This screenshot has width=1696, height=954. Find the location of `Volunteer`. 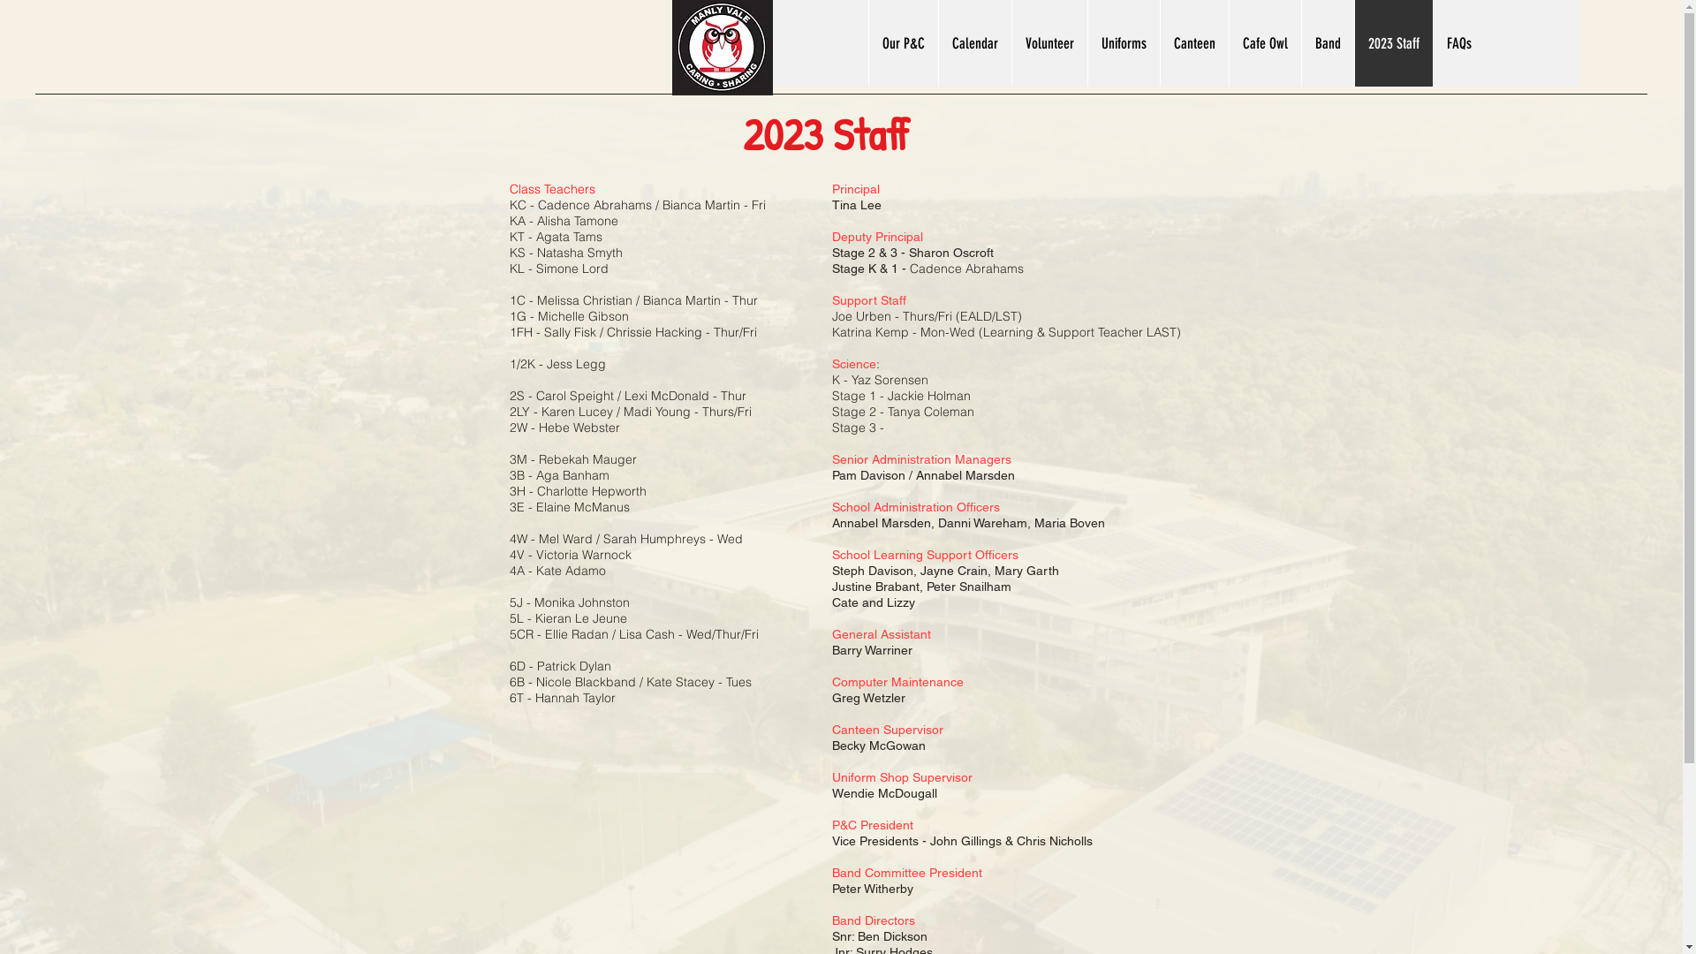

Volunteer is located at coordinates (1049, 43).